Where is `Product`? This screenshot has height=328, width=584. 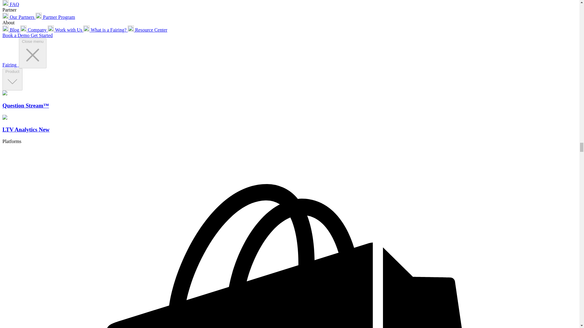
Product is located at coordinates (12, 80).